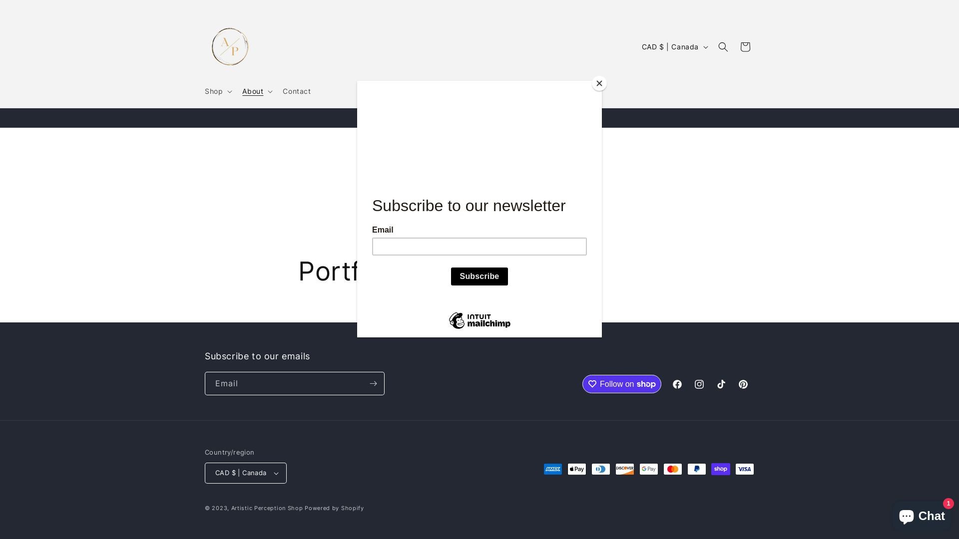 Image resolution: width=959 pixels, height=539 pixels. What do you see at coordinates (479, 118) in the screenshot?
I see `Welcome to Artistic Perception shop` at bounding box center [479, 118].